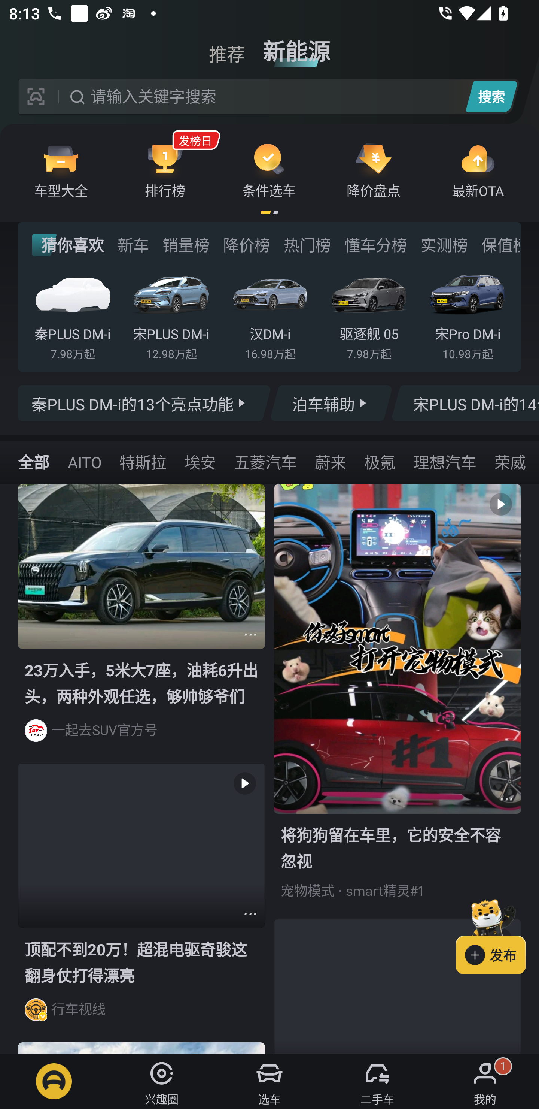 The width and height of the screenshot is (539, 1109). Describe the element at coordinates (73, 313) in the screenshot. I see `秦PLUS DM-i 7.98万起` at that location.